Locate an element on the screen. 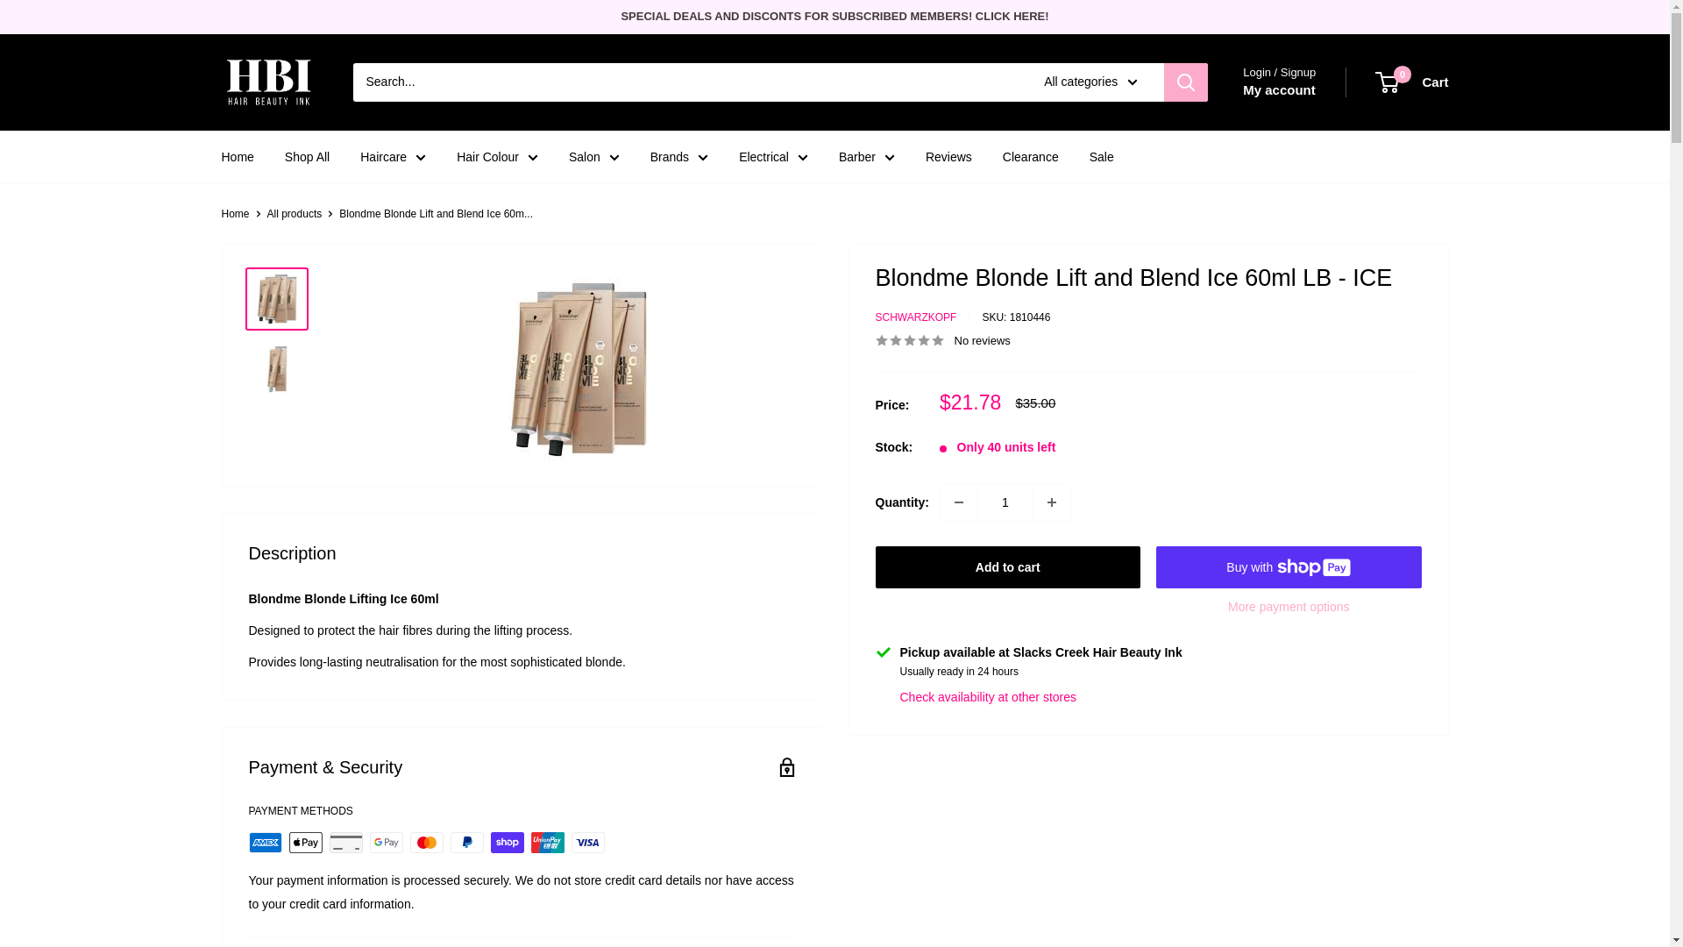  All products is located at coordinates (295, 214).